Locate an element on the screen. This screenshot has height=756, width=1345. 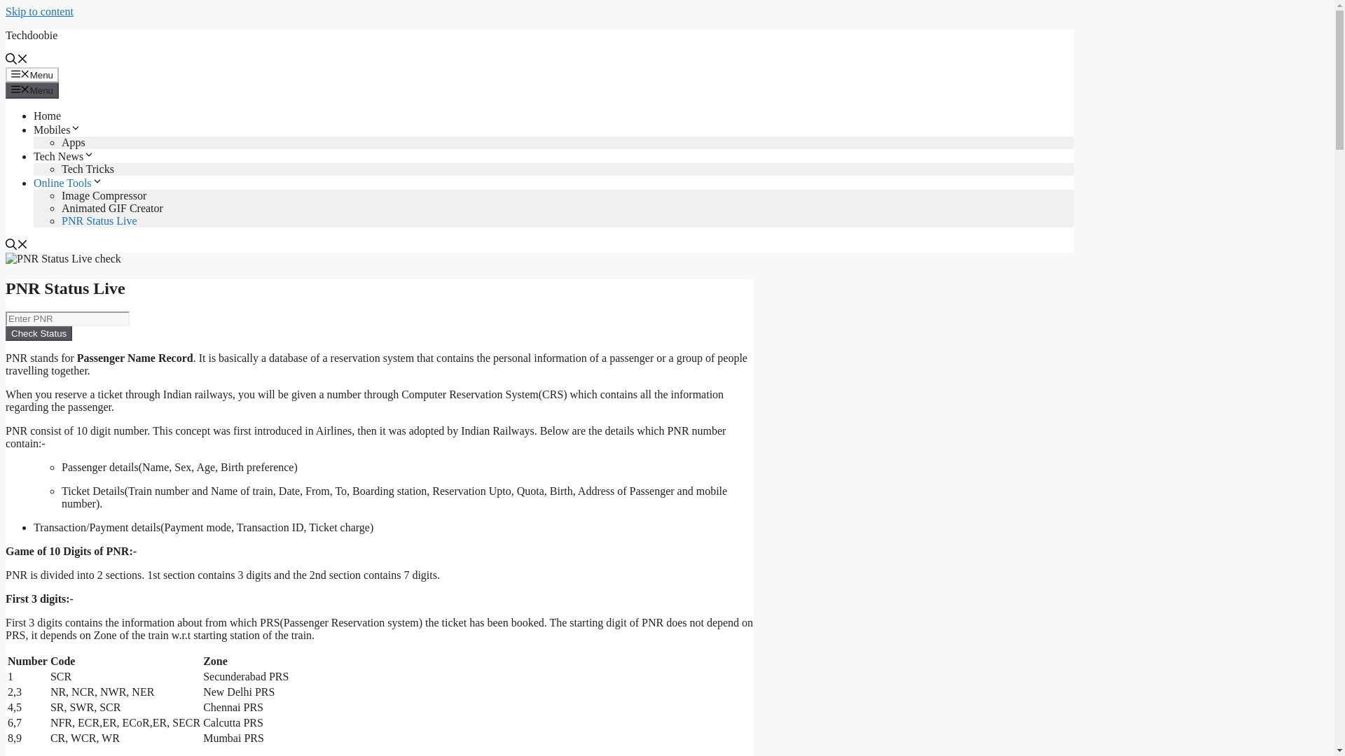
Home is located at coordinates (47, 115).